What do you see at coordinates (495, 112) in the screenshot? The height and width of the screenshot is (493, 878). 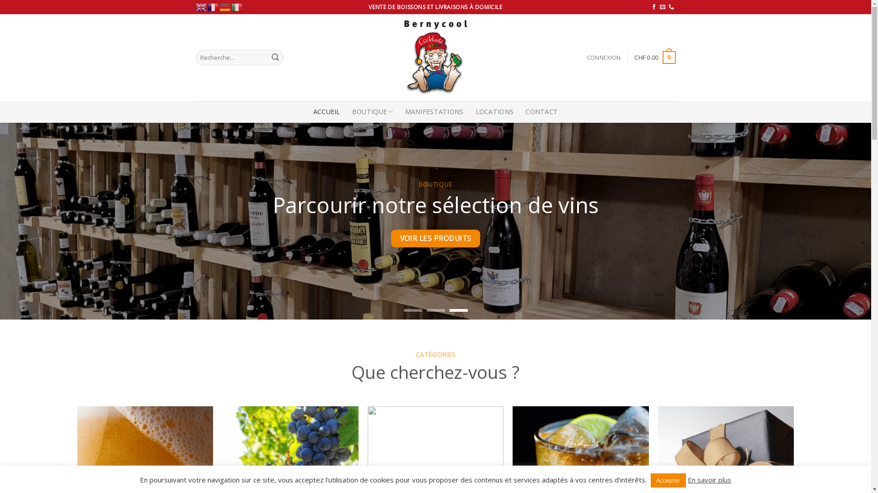 I see `LOCATIONS` at bounding box center [495, 112].